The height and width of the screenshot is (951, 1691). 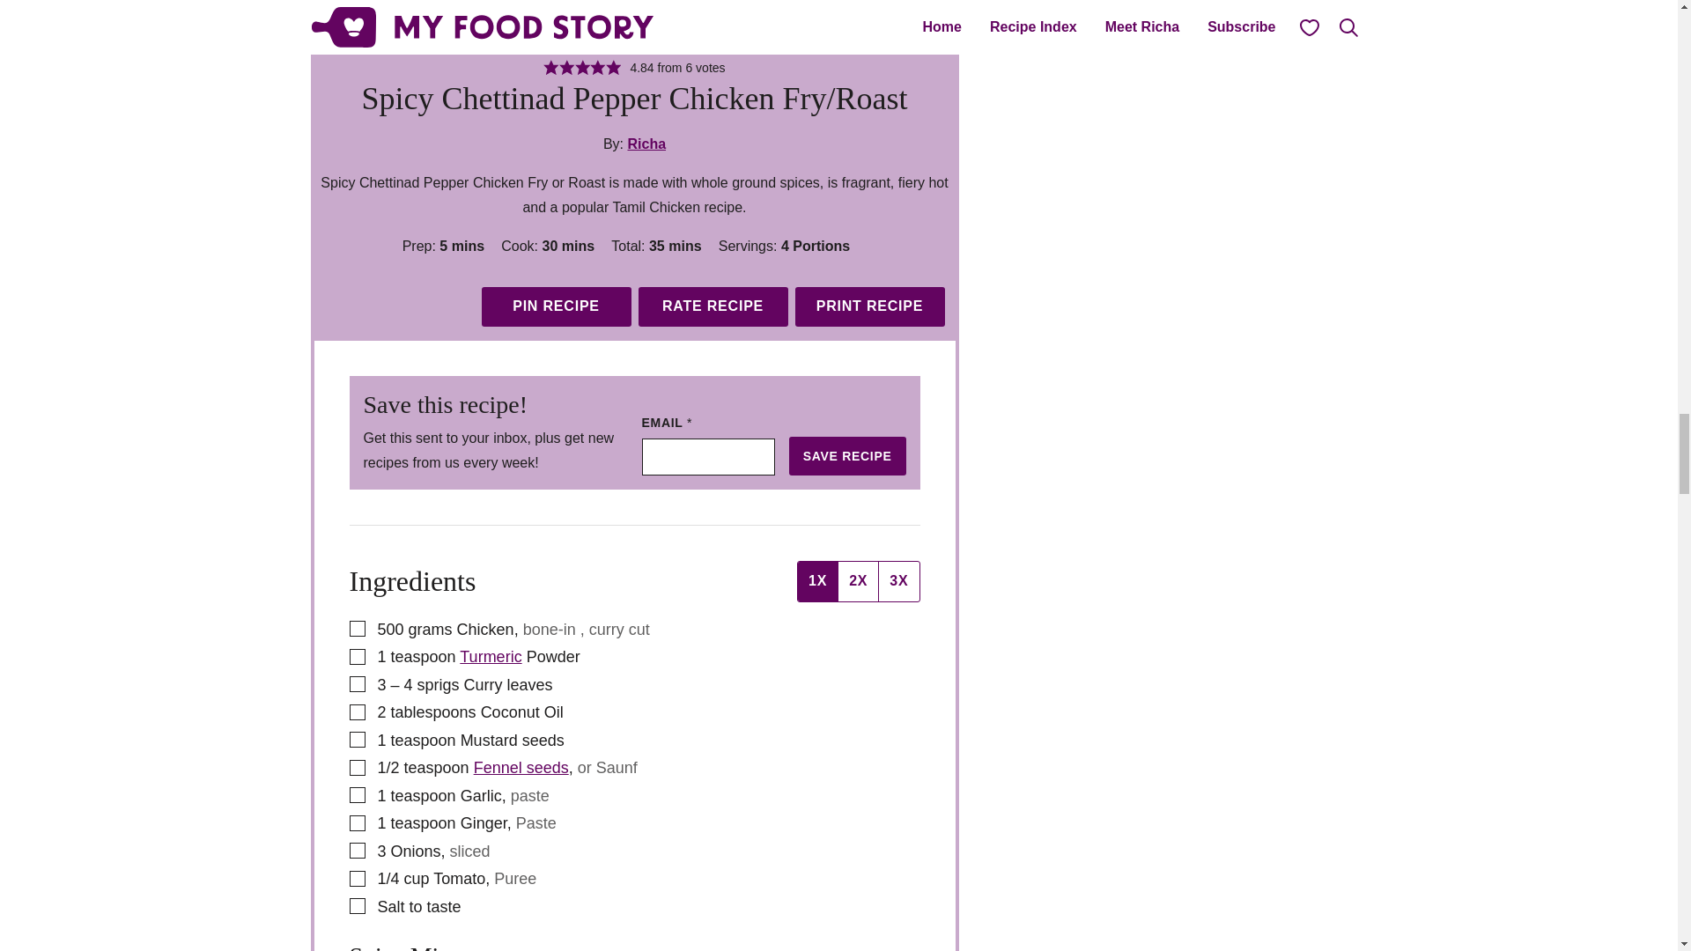 I want to click on PRINT RECIPE, so click(x=868, y=306).